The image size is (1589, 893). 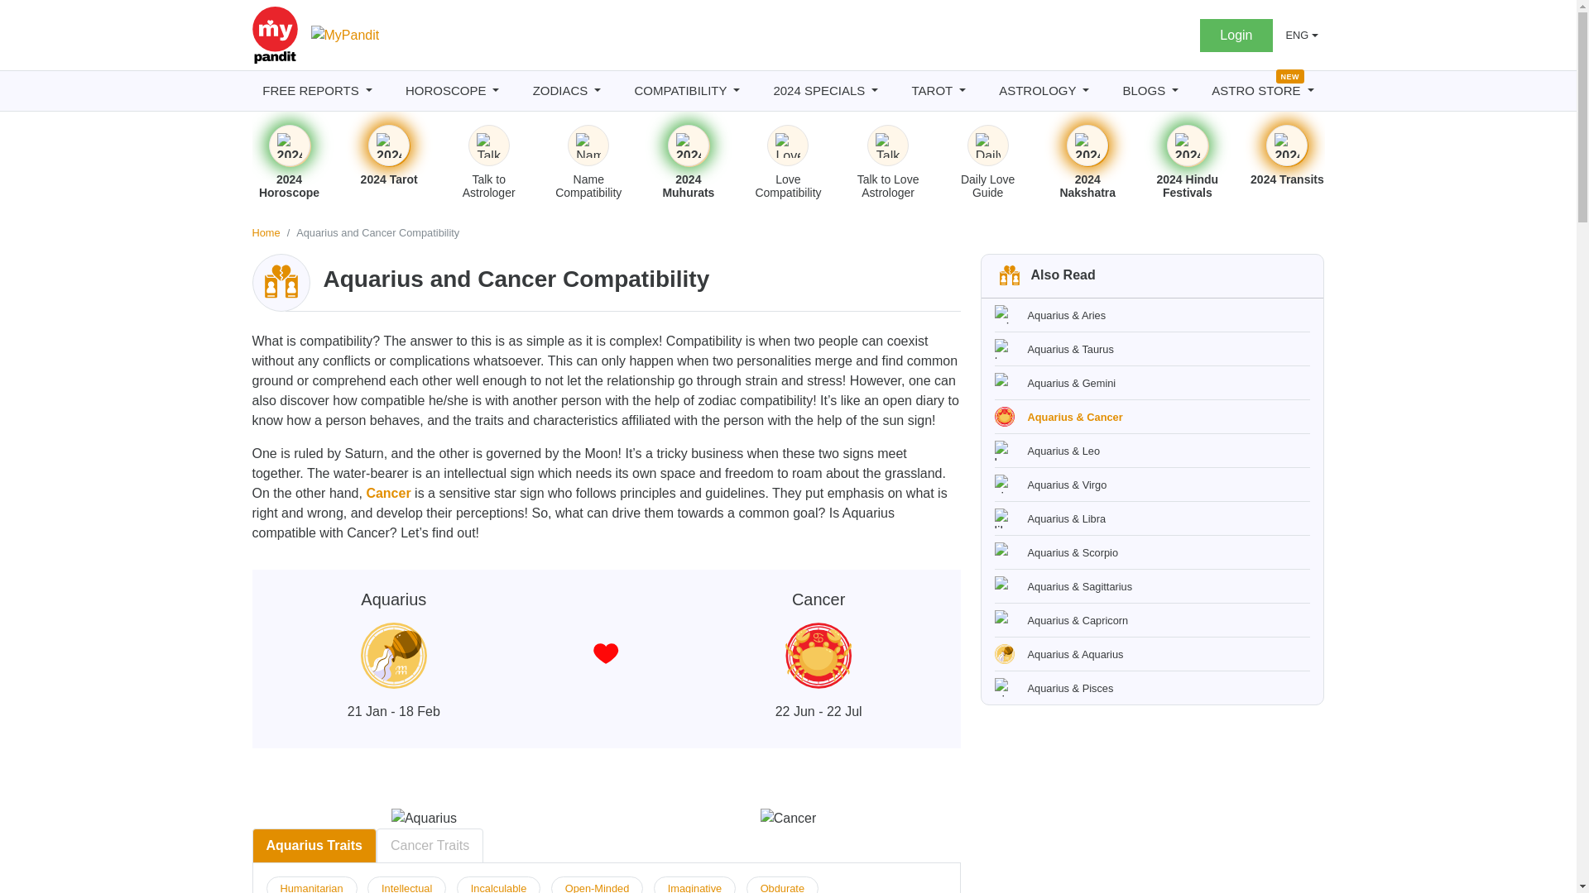 What do you see at coordinates (1302, 35) in the screenshot?
I see `ENG` at bounding box center [1302, 35].